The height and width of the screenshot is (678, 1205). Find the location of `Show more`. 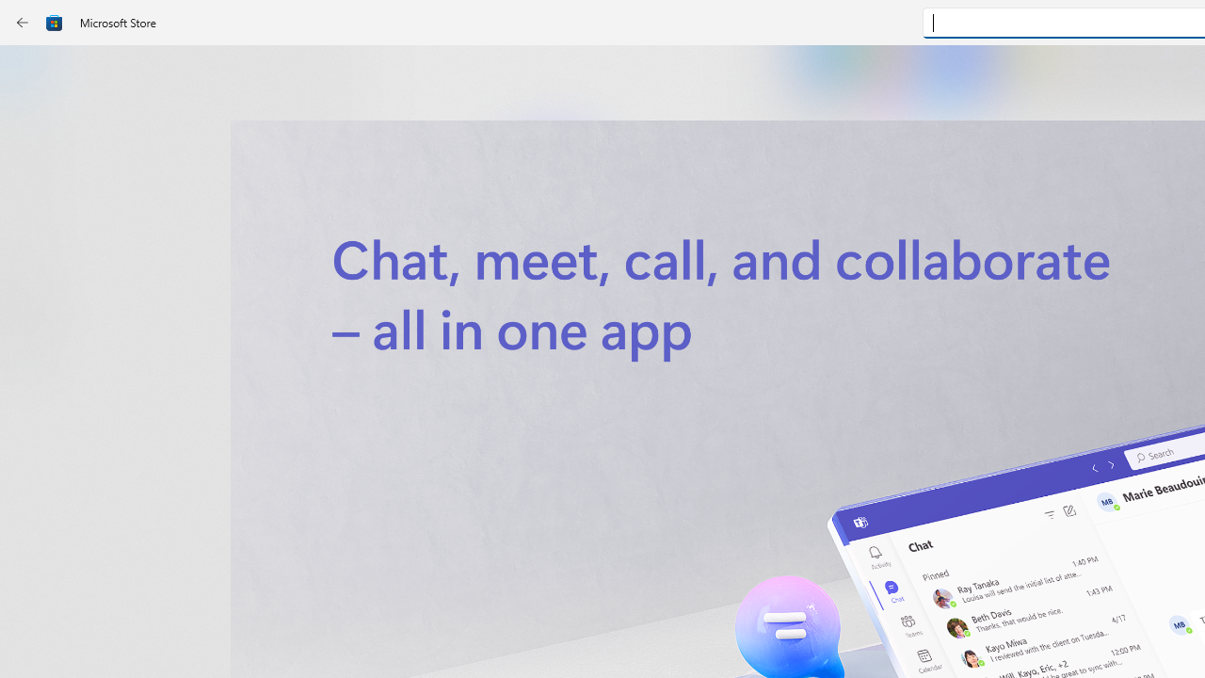

Show more is located at coordinates (804, 403).